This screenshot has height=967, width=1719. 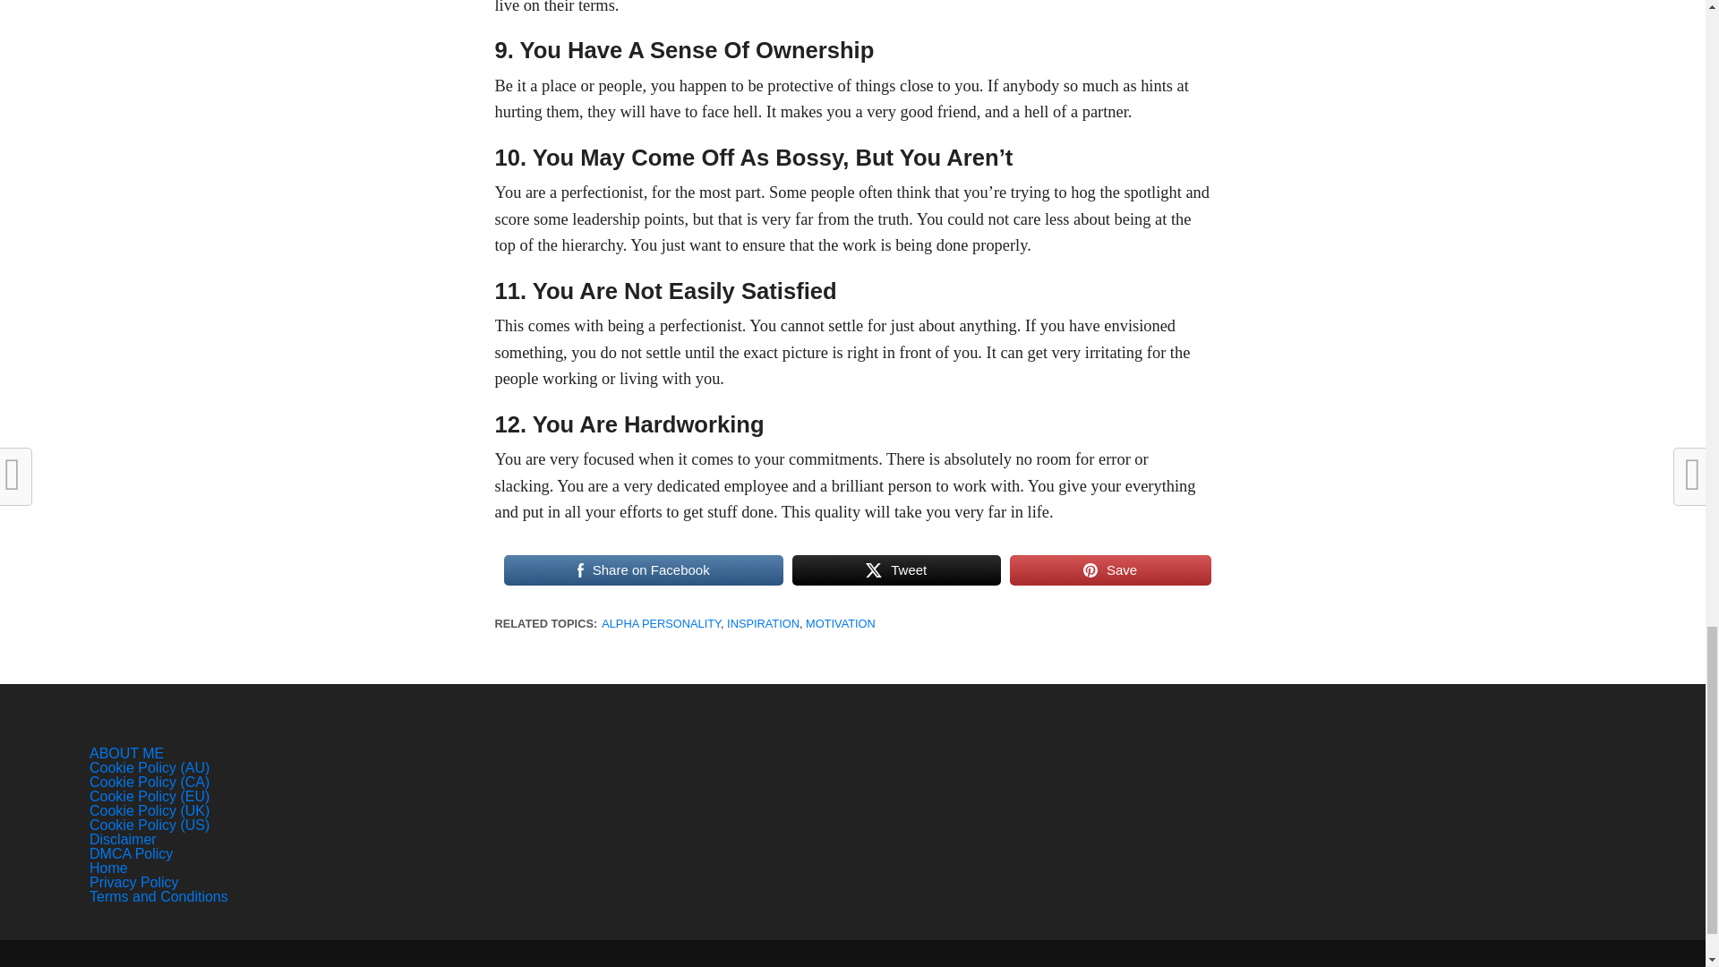 I want to click on Tweet, so click(x=896, y=569).